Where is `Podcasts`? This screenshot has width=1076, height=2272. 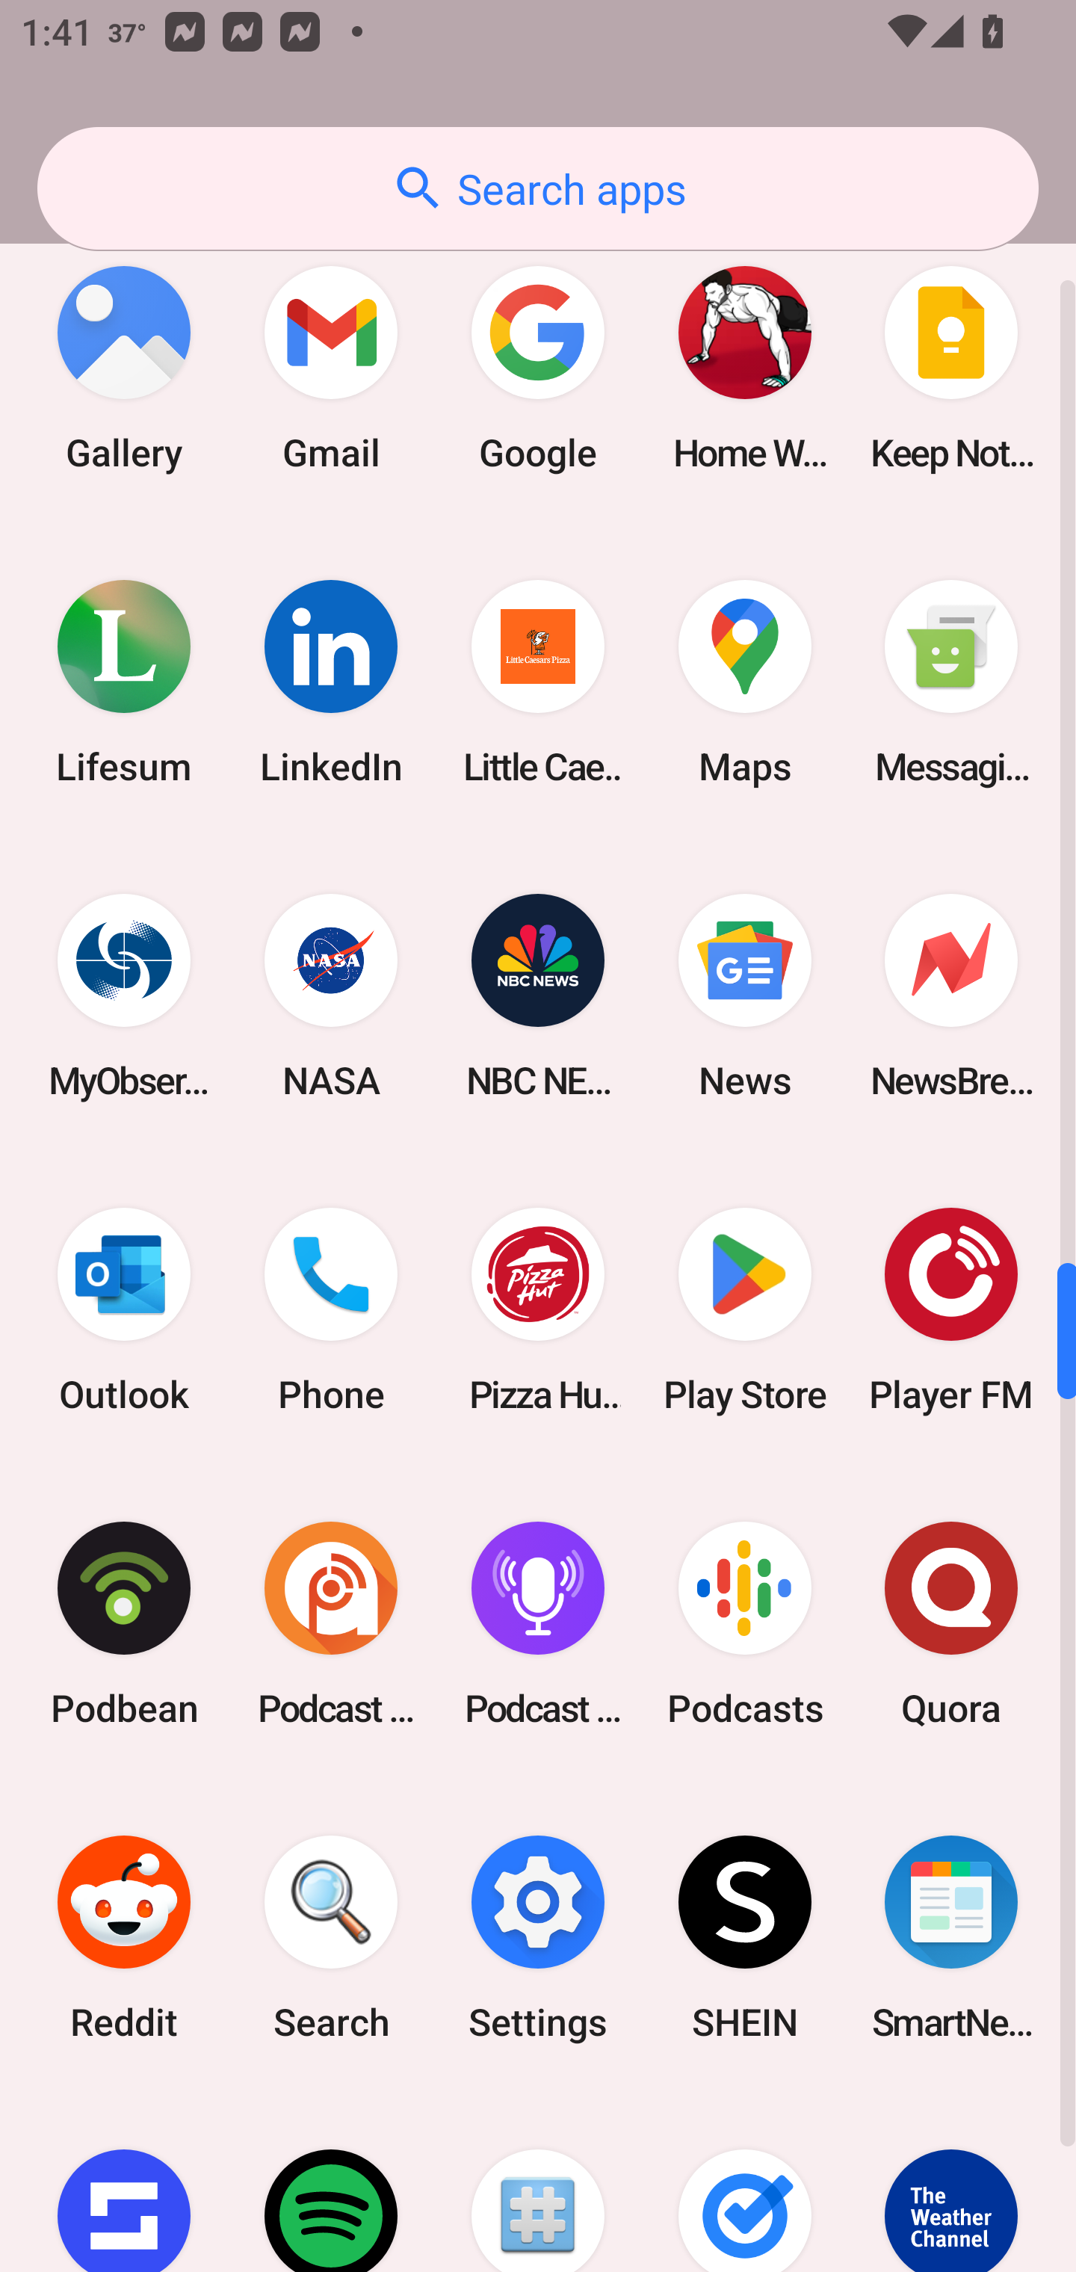 Podcasts is located at coordinates (744, 1624).